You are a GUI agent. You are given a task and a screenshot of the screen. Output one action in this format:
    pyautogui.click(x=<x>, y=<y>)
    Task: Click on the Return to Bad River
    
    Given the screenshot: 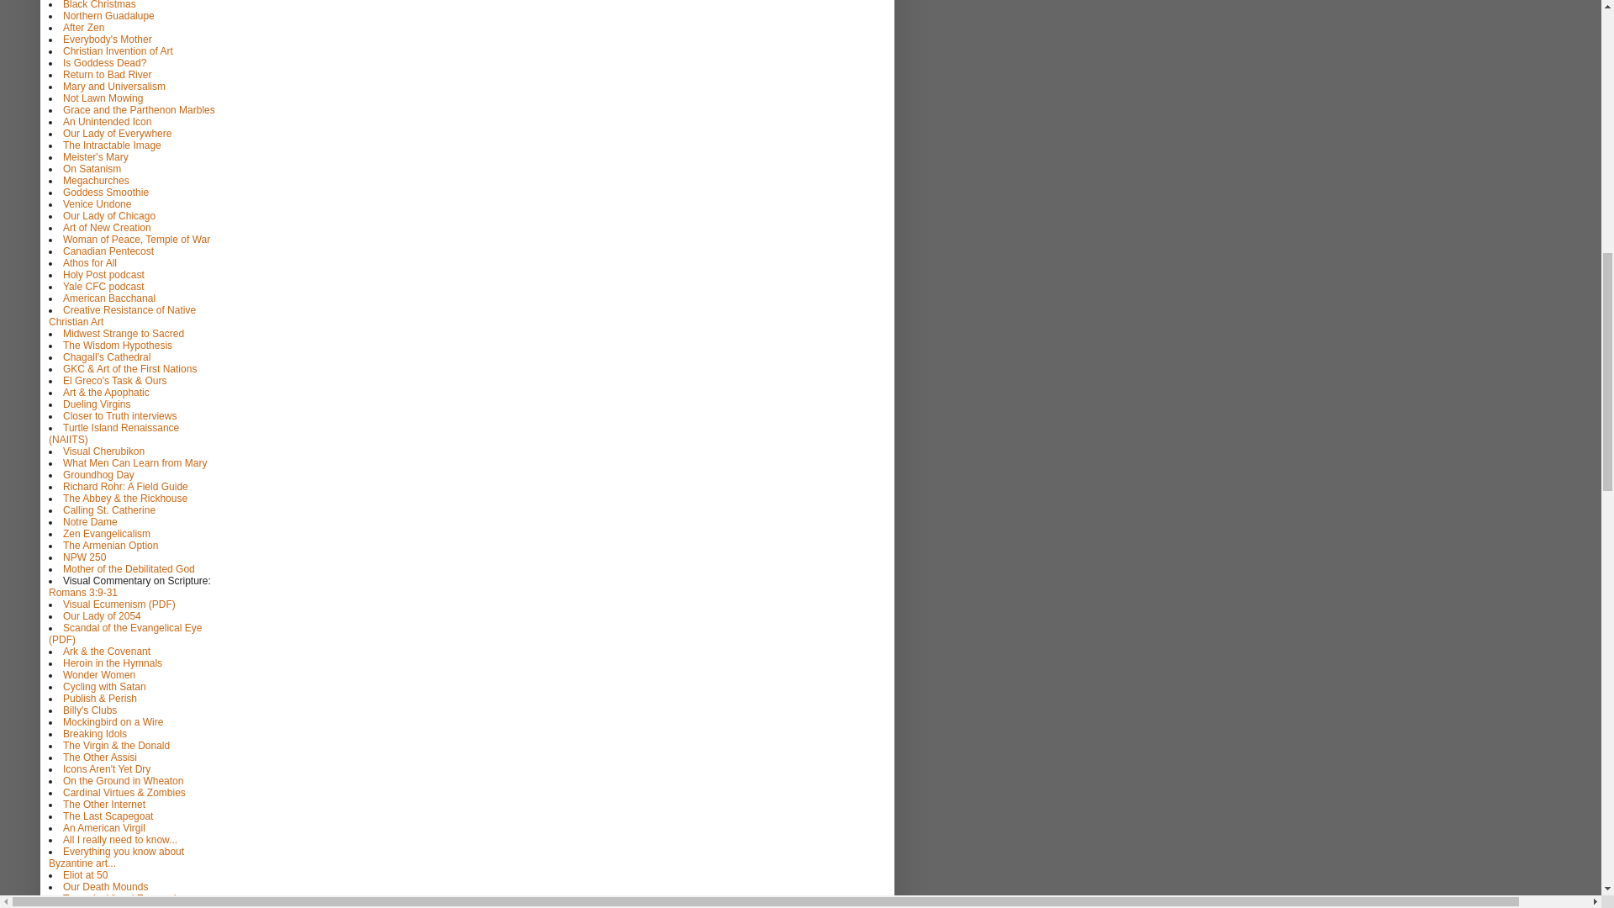 What is the action you would take?
    pyautogui.click(x=107, y=75)
    